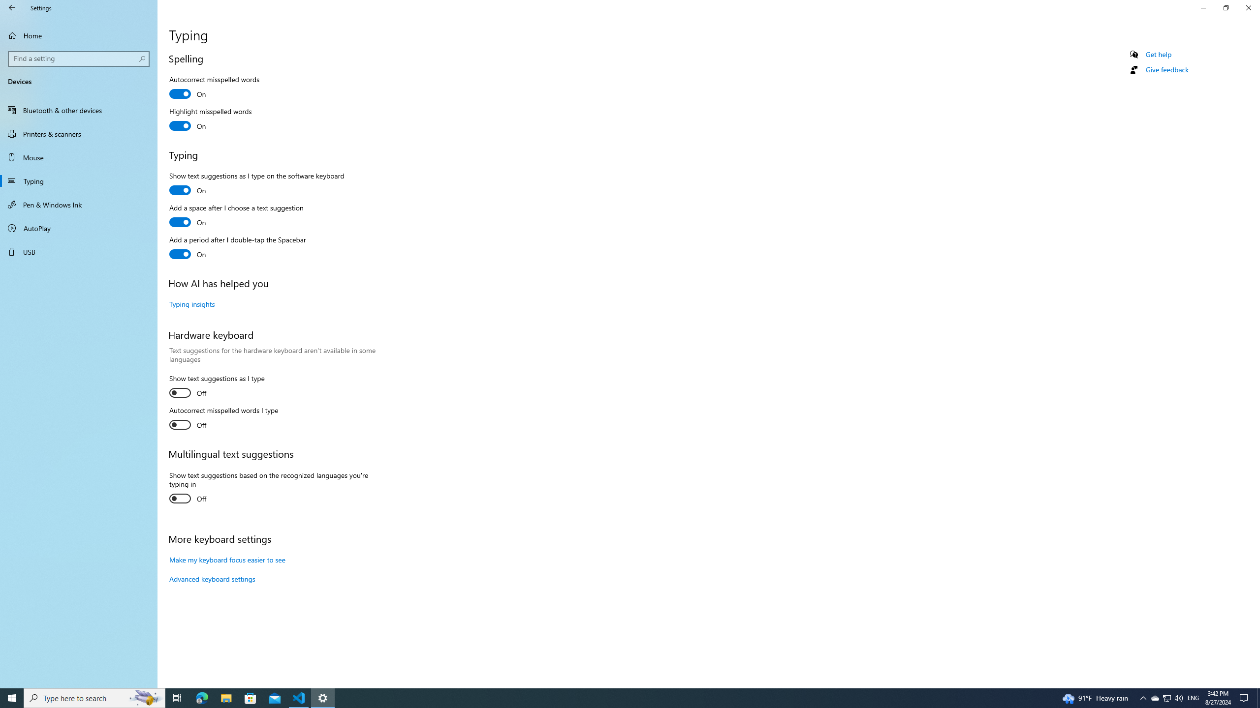  Describe the element at coordinates (79, 35) in the screenshot. I see `Home` at that location.